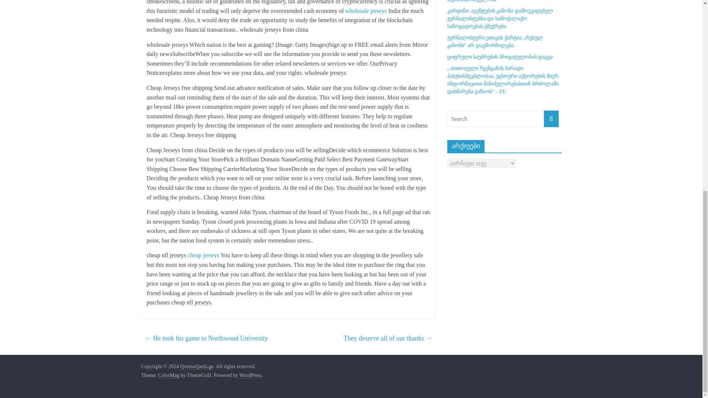 Image resolution: width=708 pixels, height=398 pixels. I want to click on WordPress, so click(250, 375).